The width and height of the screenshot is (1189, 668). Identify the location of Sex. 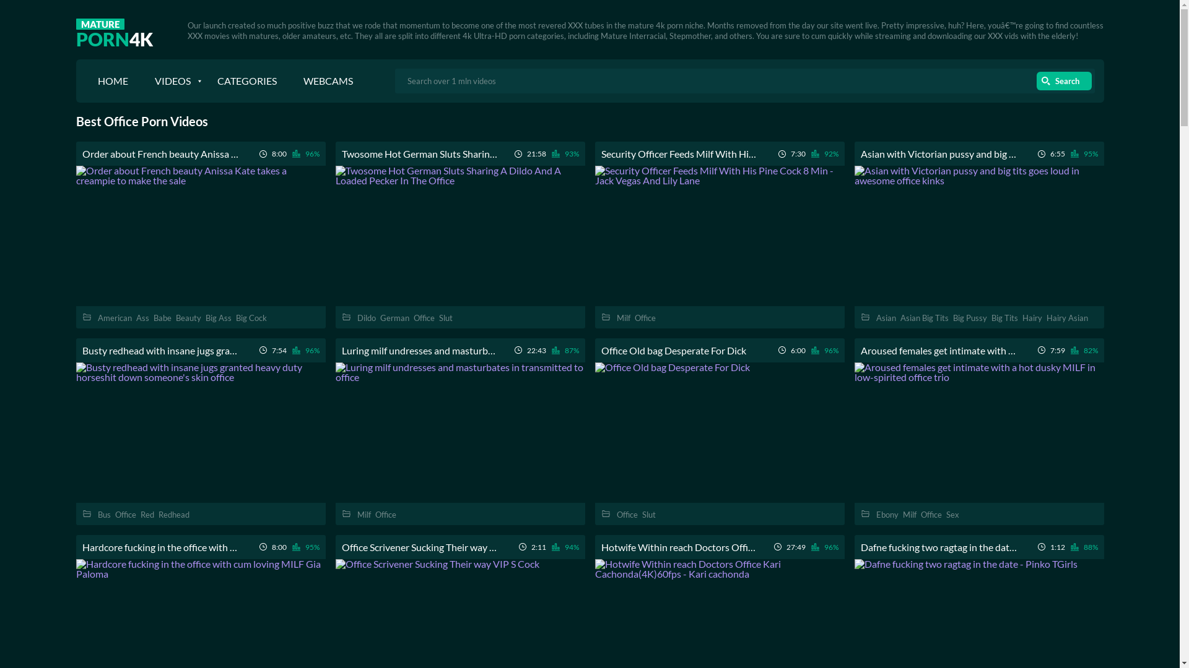
(952, 515).